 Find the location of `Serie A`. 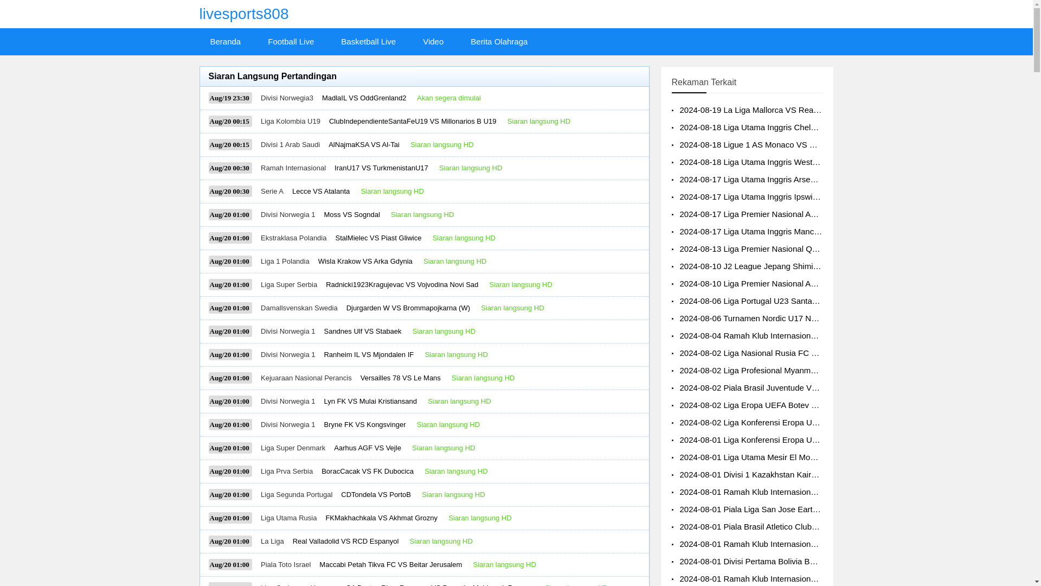

Serie A is located at coordinates (272, 191).